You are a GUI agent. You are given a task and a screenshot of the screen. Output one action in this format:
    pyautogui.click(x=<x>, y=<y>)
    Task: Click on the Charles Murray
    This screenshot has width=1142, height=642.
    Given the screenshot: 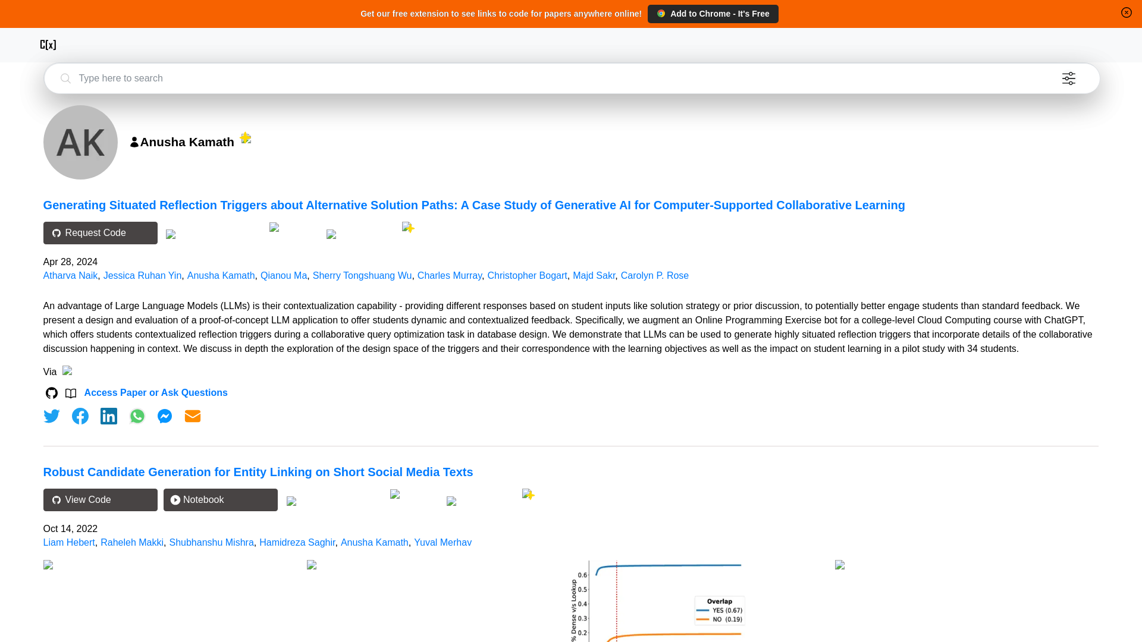 What is the action you would take?
    pyautogui.click(x=450, y=275)
    